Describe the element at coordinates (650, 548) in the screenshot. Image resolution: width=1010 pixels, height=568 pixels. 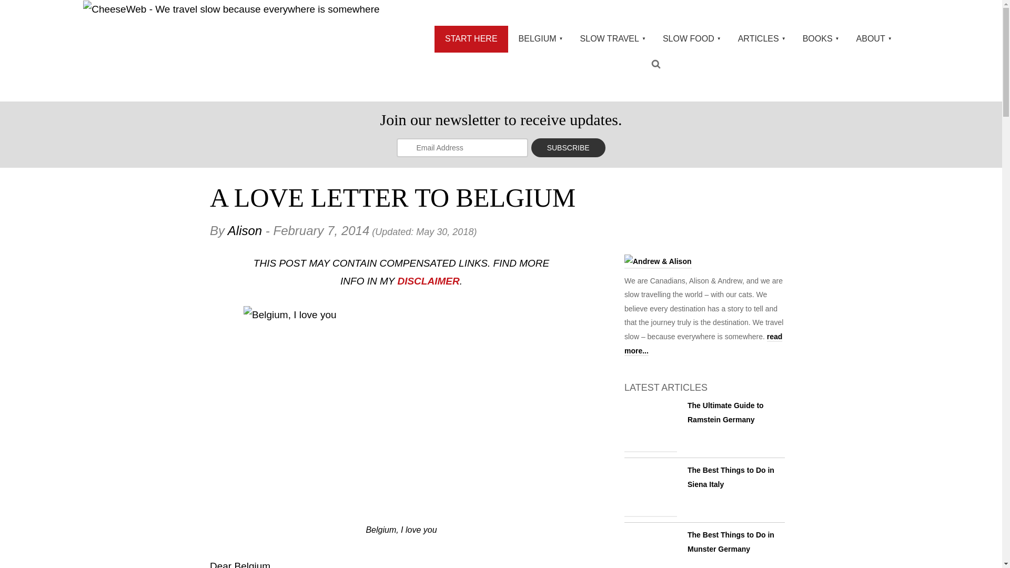
I see `The Best Things to Do in Munster Germany` at that location.